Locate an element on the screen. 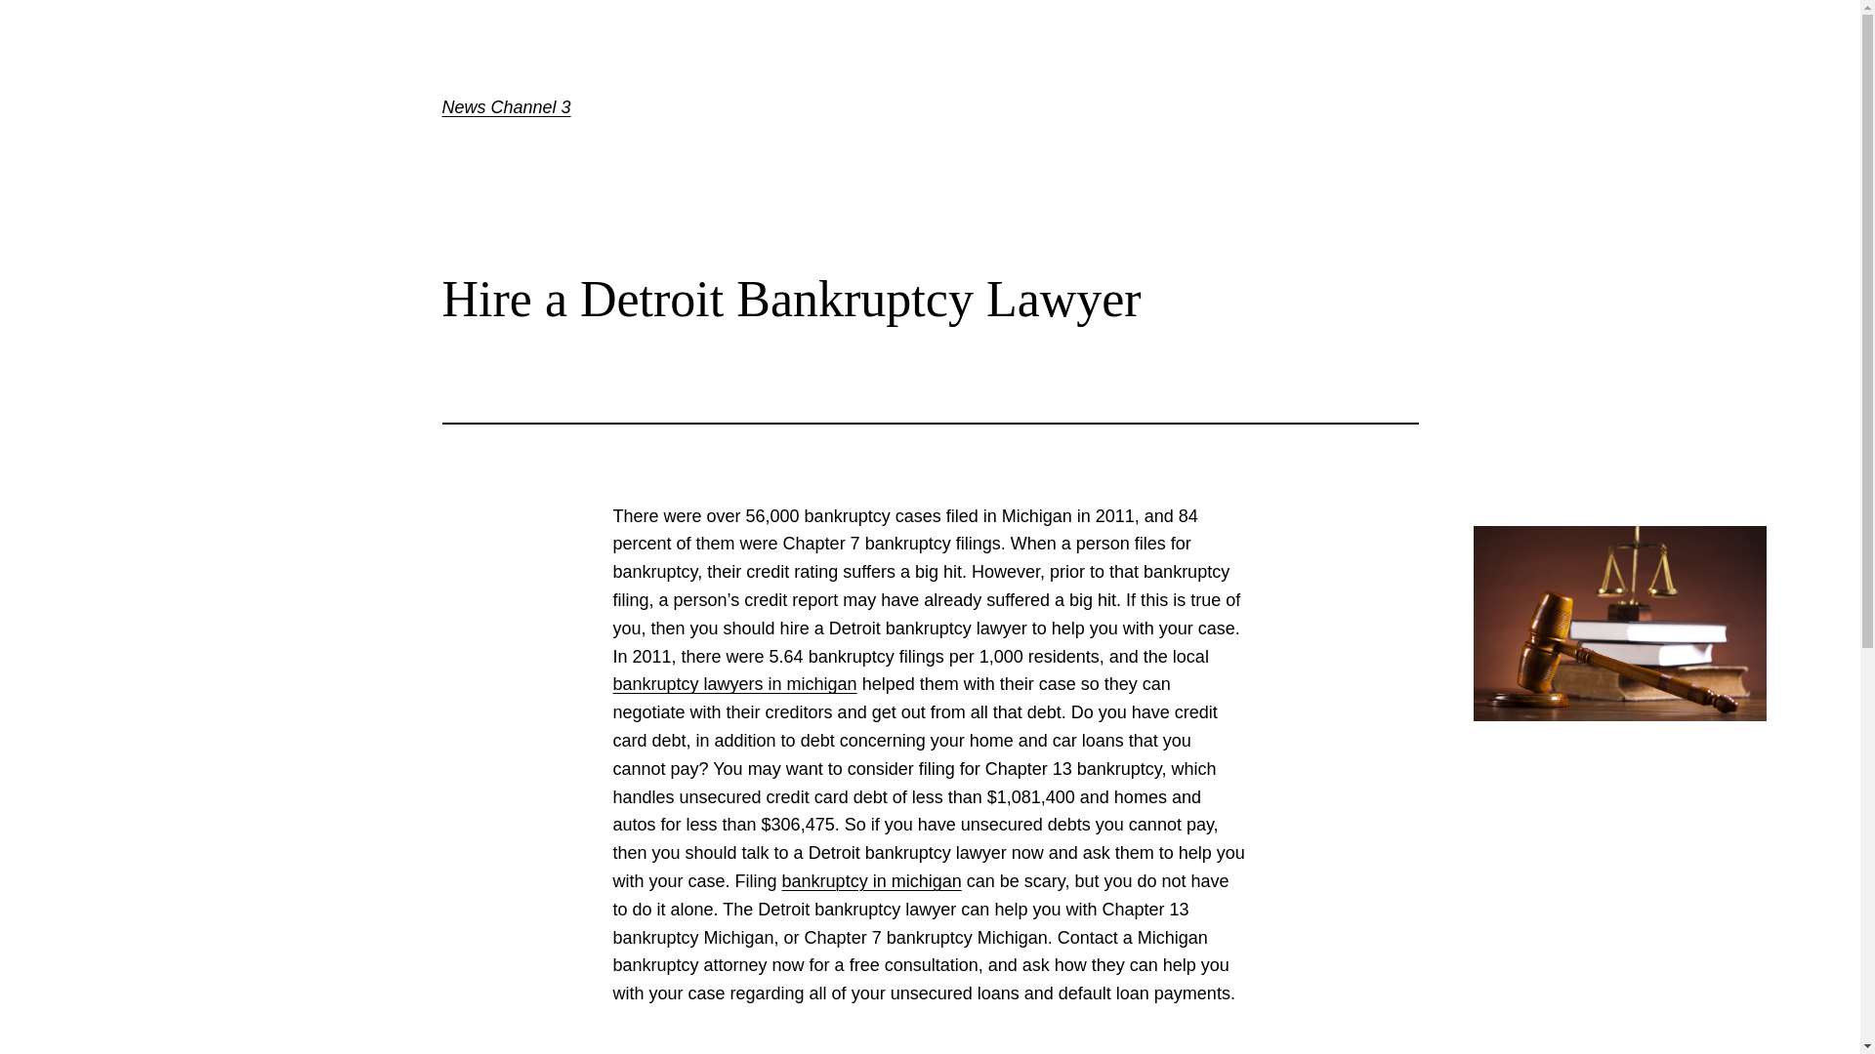 The width and height of the screenshot is (1875, 1054). bankruptcy lawyers in michigan is located at coordinates (734, 683).